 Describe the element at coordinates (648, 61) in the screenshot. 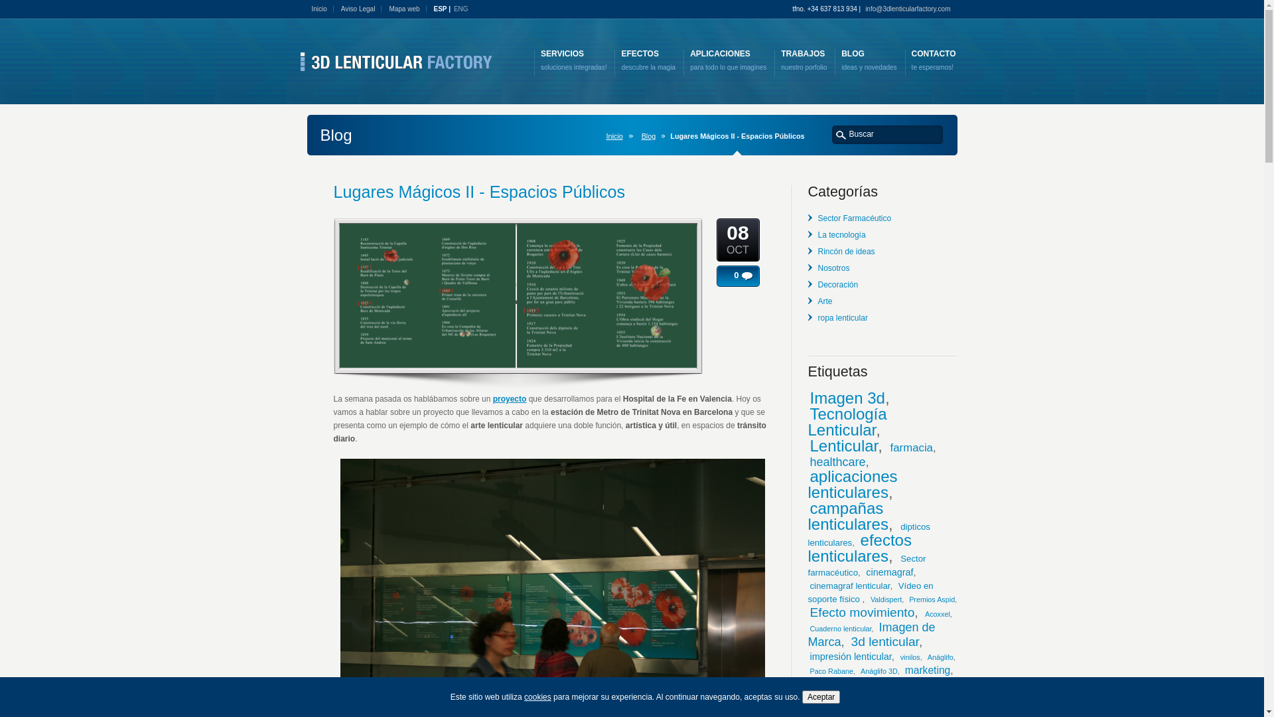

I see `EFECTOS
descubre la magia` at that location.